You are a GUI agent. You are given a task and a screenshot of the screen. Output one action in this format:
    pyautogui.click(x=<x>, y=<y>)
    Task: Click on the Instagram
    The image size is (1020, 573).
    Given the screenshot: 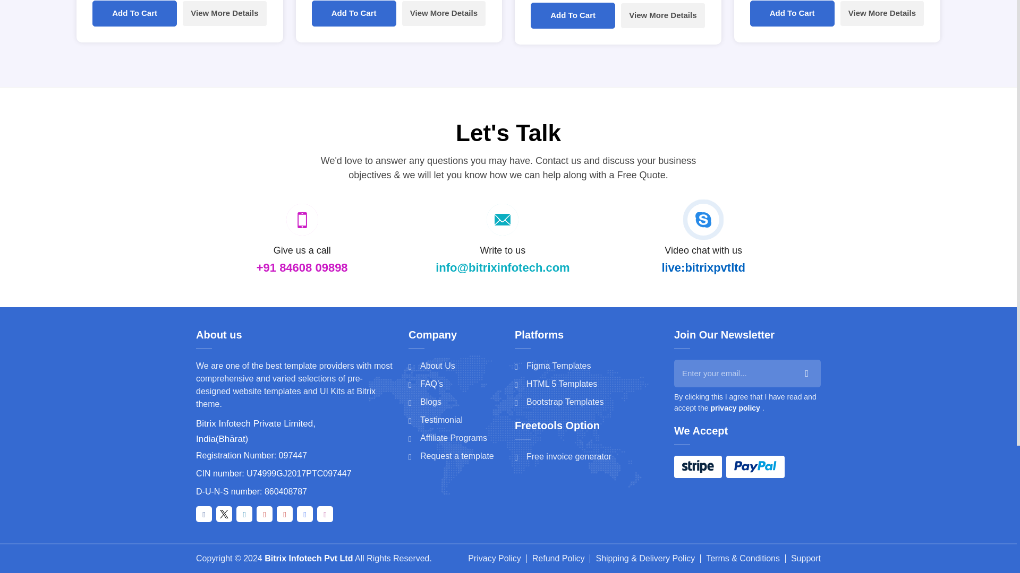 What is the action you would take?
    pyautogui.click(x=285, y=514)
    